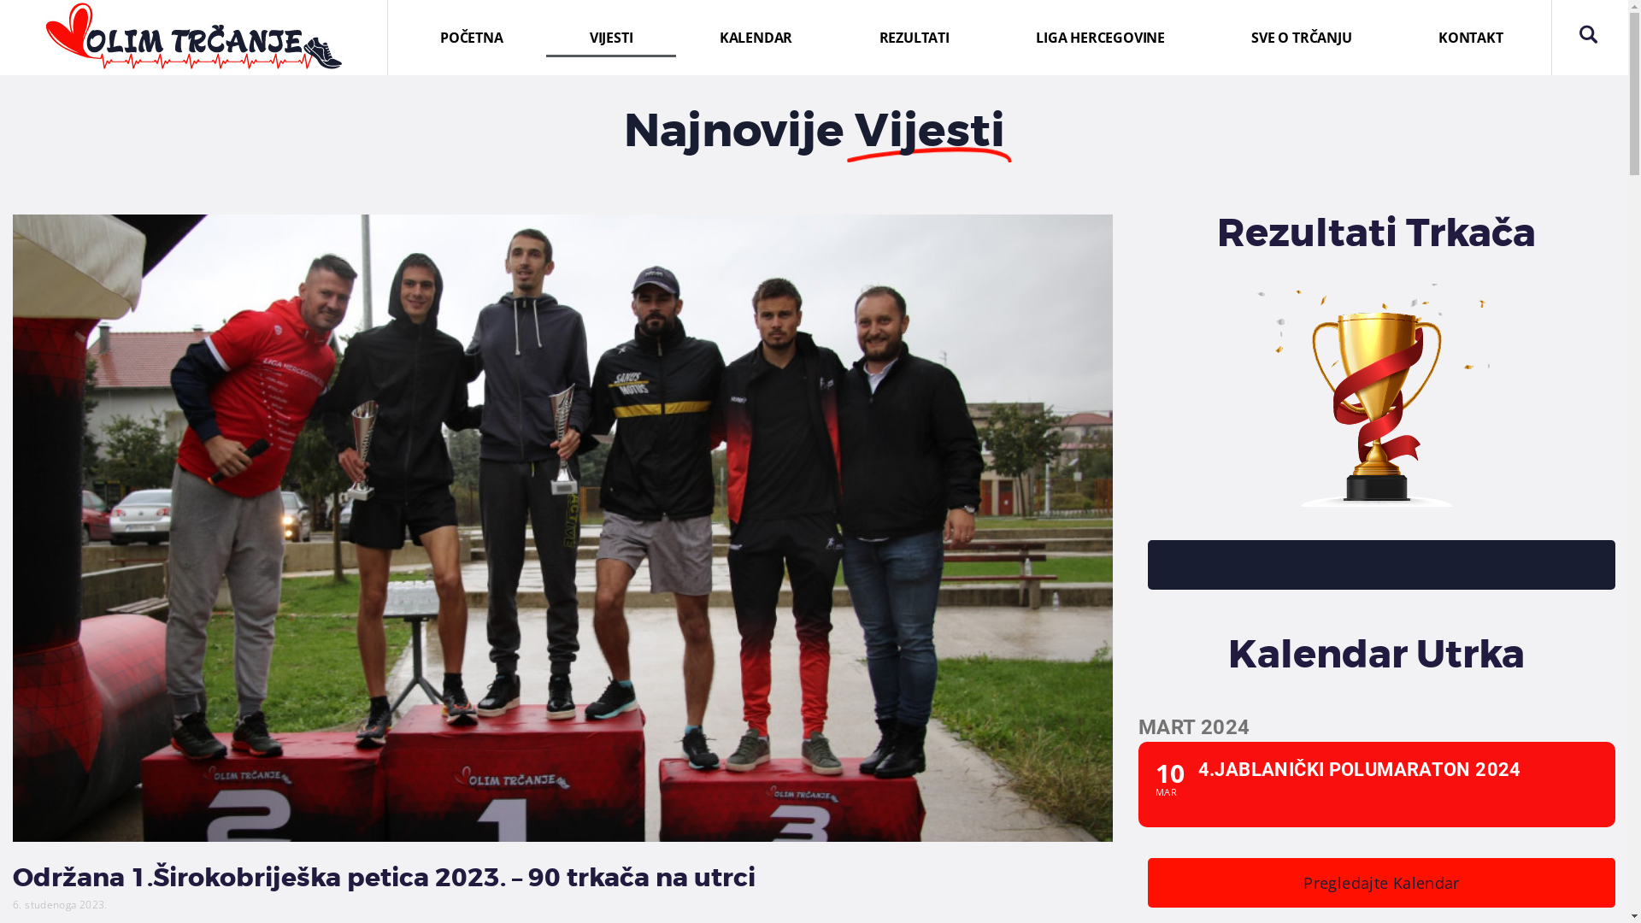  Describe the element at coordinates (1470, 38) in the screenshot. I see `KONTAKT` at that location.